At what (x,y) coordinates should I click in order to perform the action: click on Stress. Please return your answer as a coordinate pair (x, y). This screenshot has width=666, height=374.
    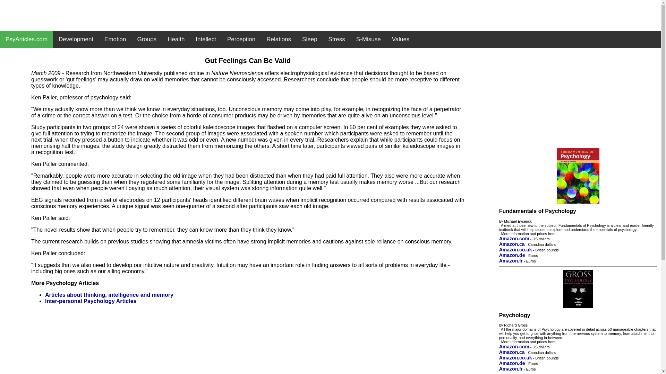
    Looking at the image, I should click on (337, 39).